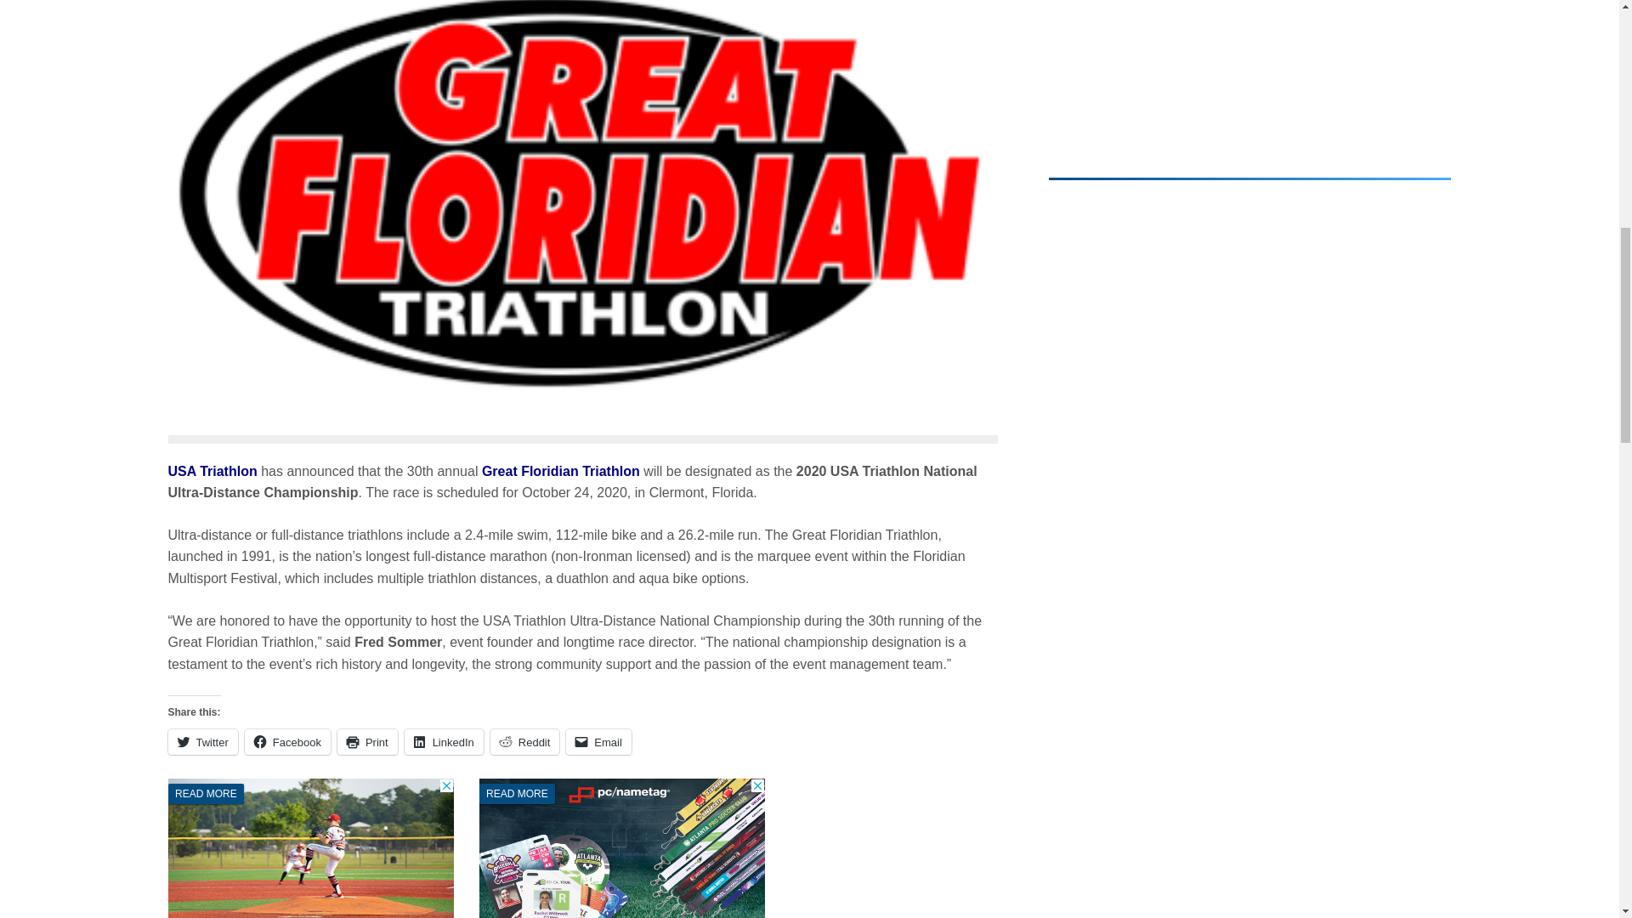 The height and width of the screenshot is (918, 1632). Describe the element at coordinates (287, 741) in the screenshot. I see `Click to share on Facebook` at that location.